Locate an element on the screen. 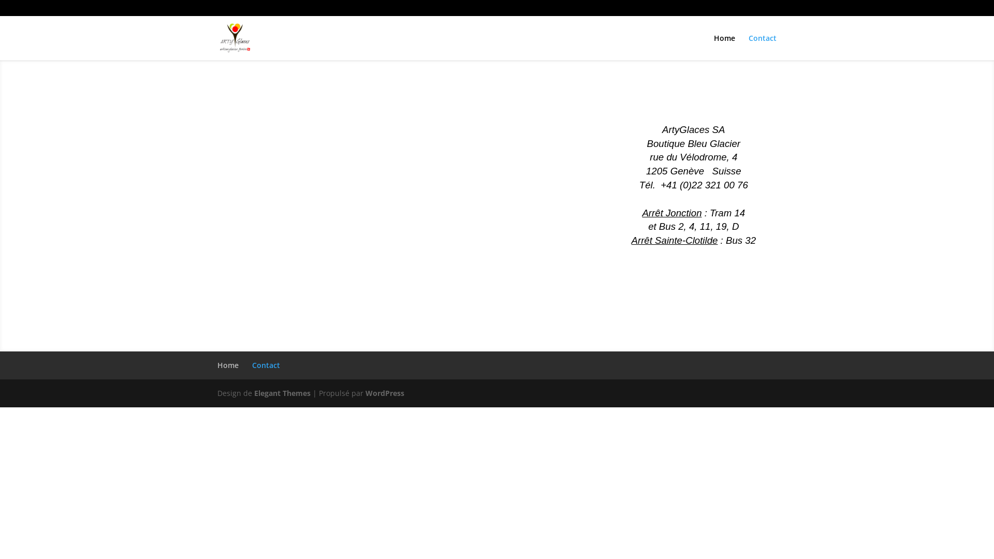 This screenshot has width=994, height=559. Home is located at coordinates (228, 365).